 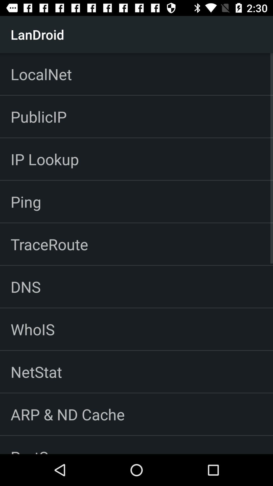 I want to click on turn on the dns item, so click(x=26, y=287).